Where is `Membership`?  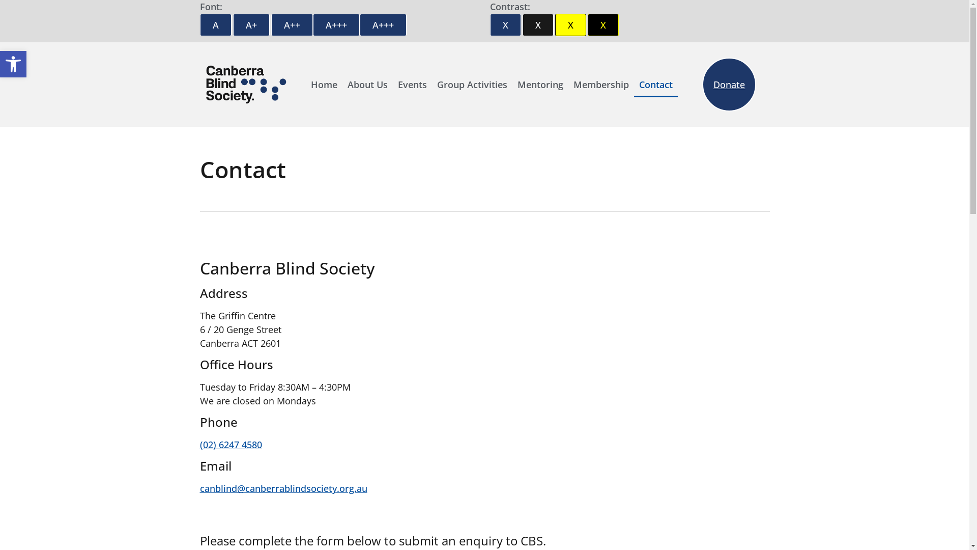
Membership is located at coordinates (601, 85).